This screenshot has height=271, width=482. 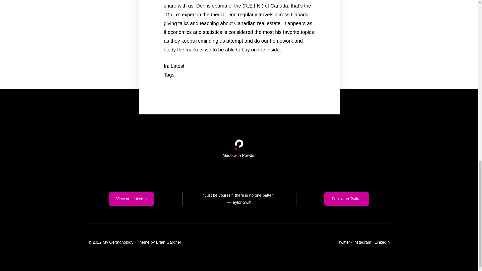 I want to click on Latest, so click(x=177, y=66).